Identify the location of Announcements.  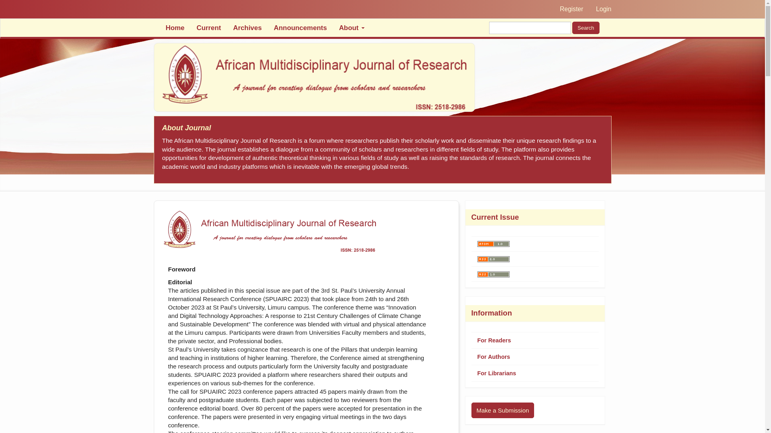
(300, 28).